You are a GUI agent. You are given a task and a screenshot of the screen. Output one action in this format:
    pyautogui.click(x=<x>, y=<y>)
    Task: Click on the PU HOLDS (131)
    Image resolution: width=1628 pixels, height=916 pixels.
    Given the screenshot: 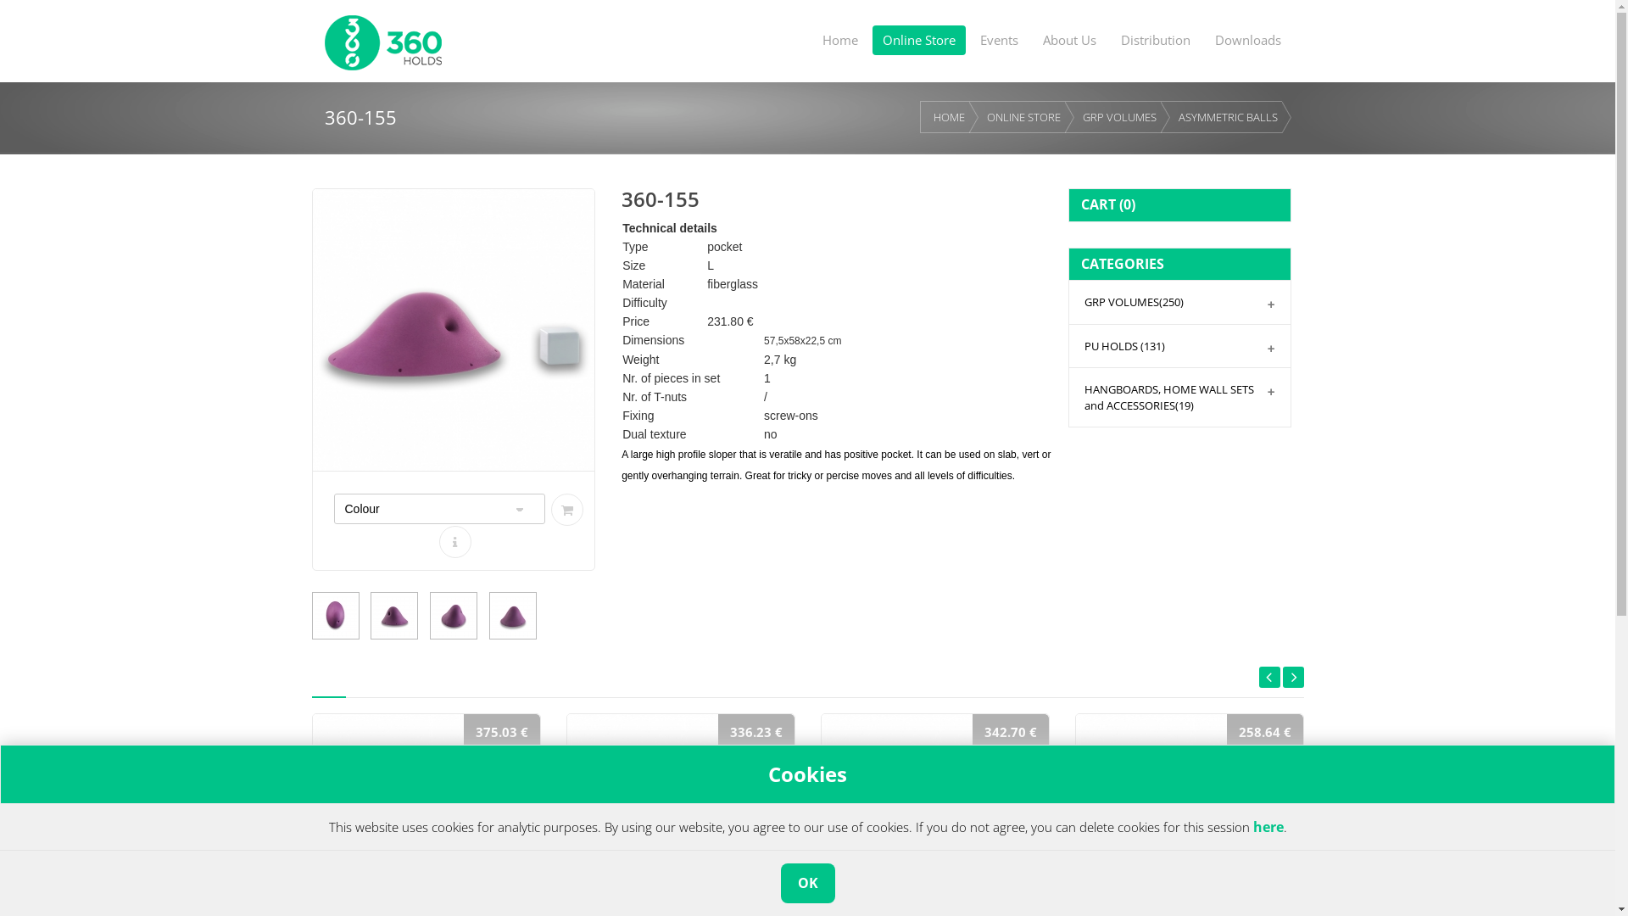 What is the action you would take?
    pyautogui.click(x=1180, y=346)
    